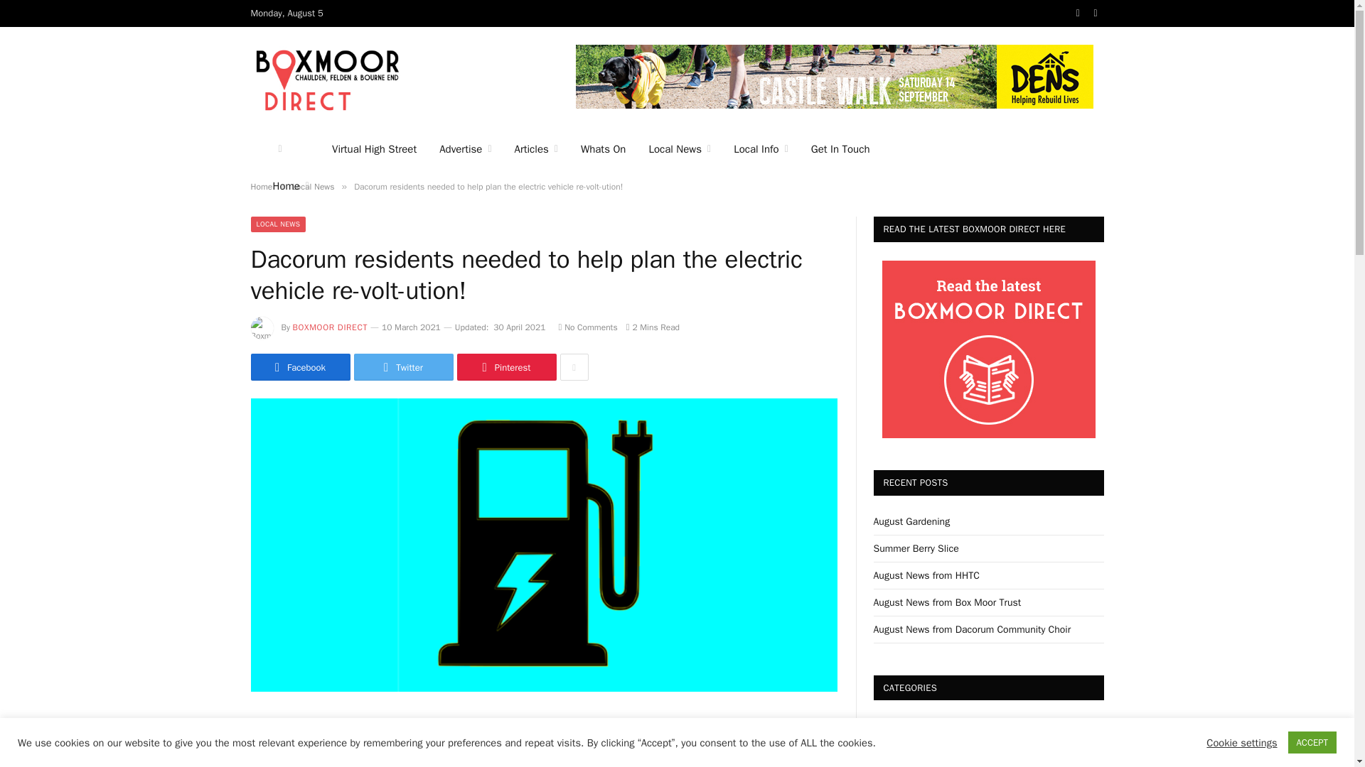  I want to click on Boxmoor Direct, so click(326, 78).